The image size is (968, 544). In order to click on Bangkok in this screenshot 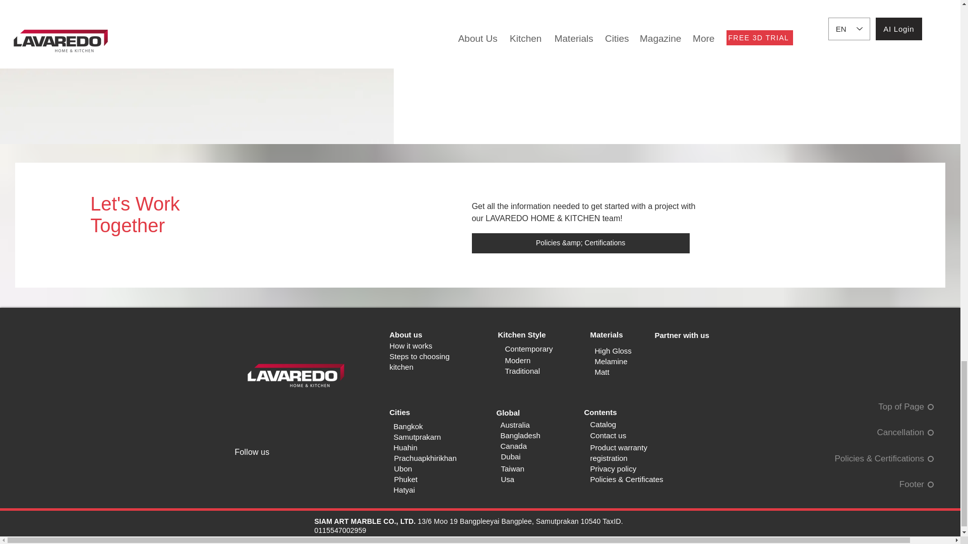, I will do `click(407, 426)`.